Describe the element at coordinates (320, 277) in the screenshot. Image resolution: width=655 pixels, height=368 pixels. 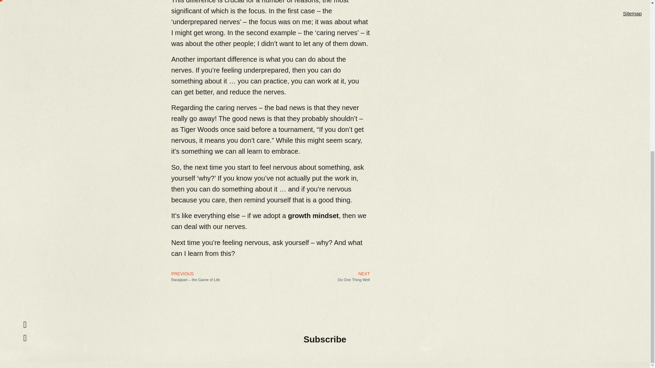
I see `Subscribe` at that location.